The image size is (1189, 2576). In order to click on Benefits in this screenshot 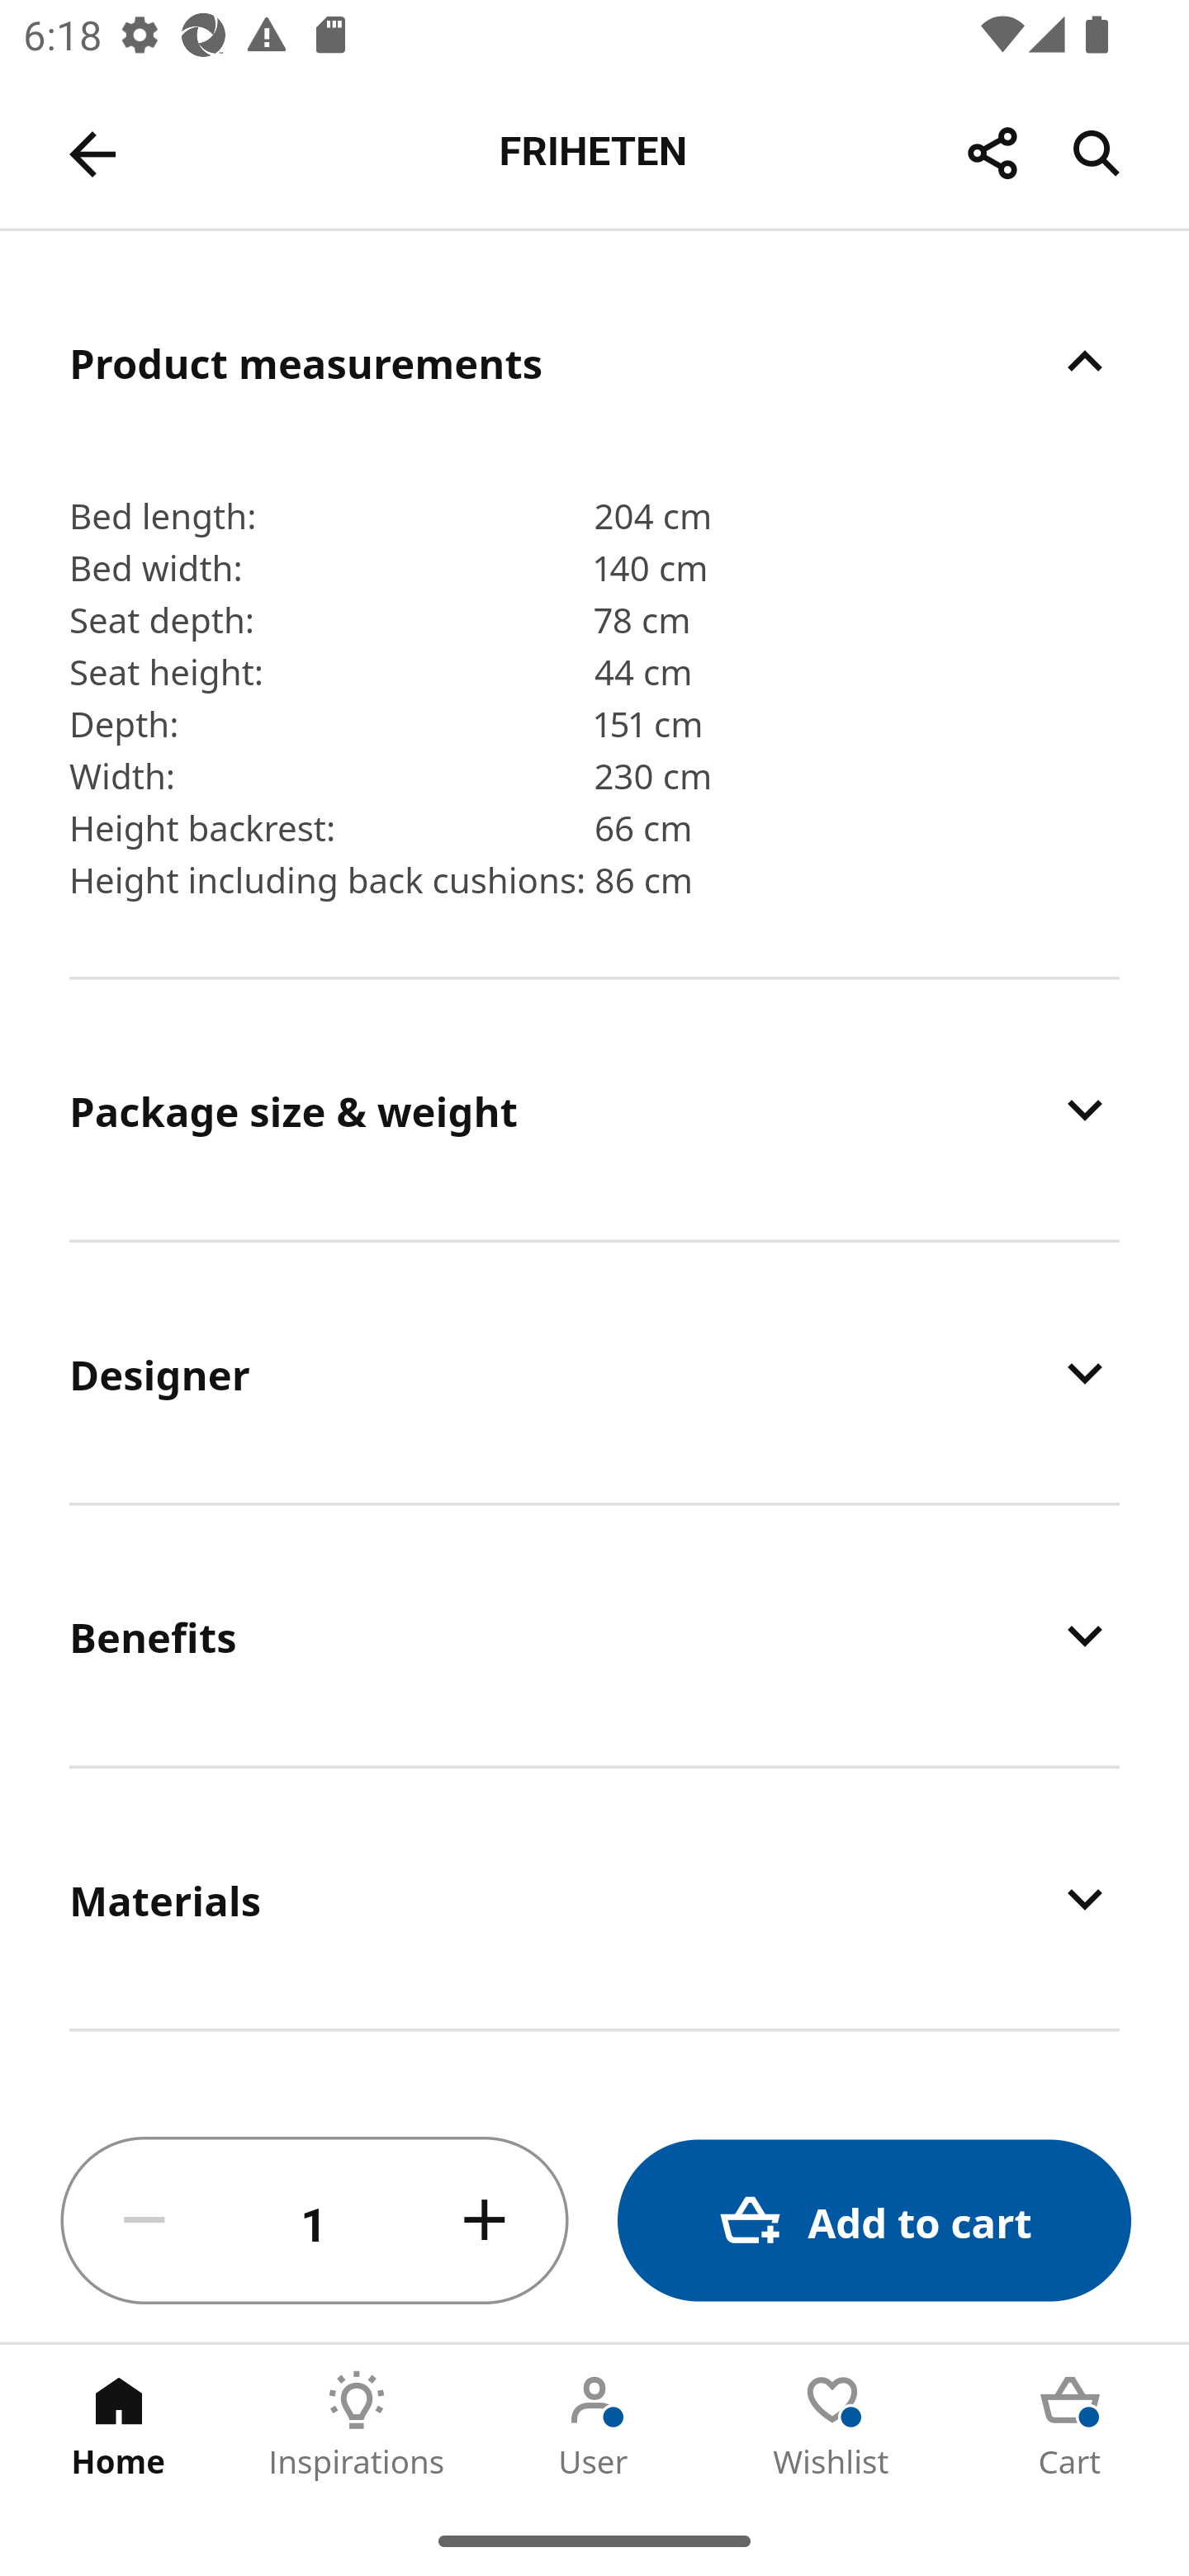, I will do `click(594, 1636)`.